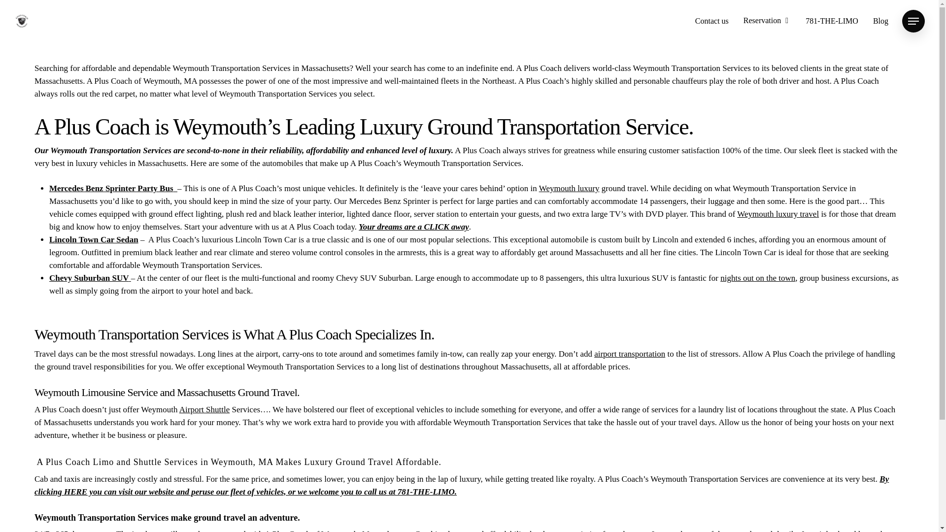 This screenshot has width=946, height=532. I want to click on Mercedes Benz Sprinter Party Bus  , so click(113, 188).